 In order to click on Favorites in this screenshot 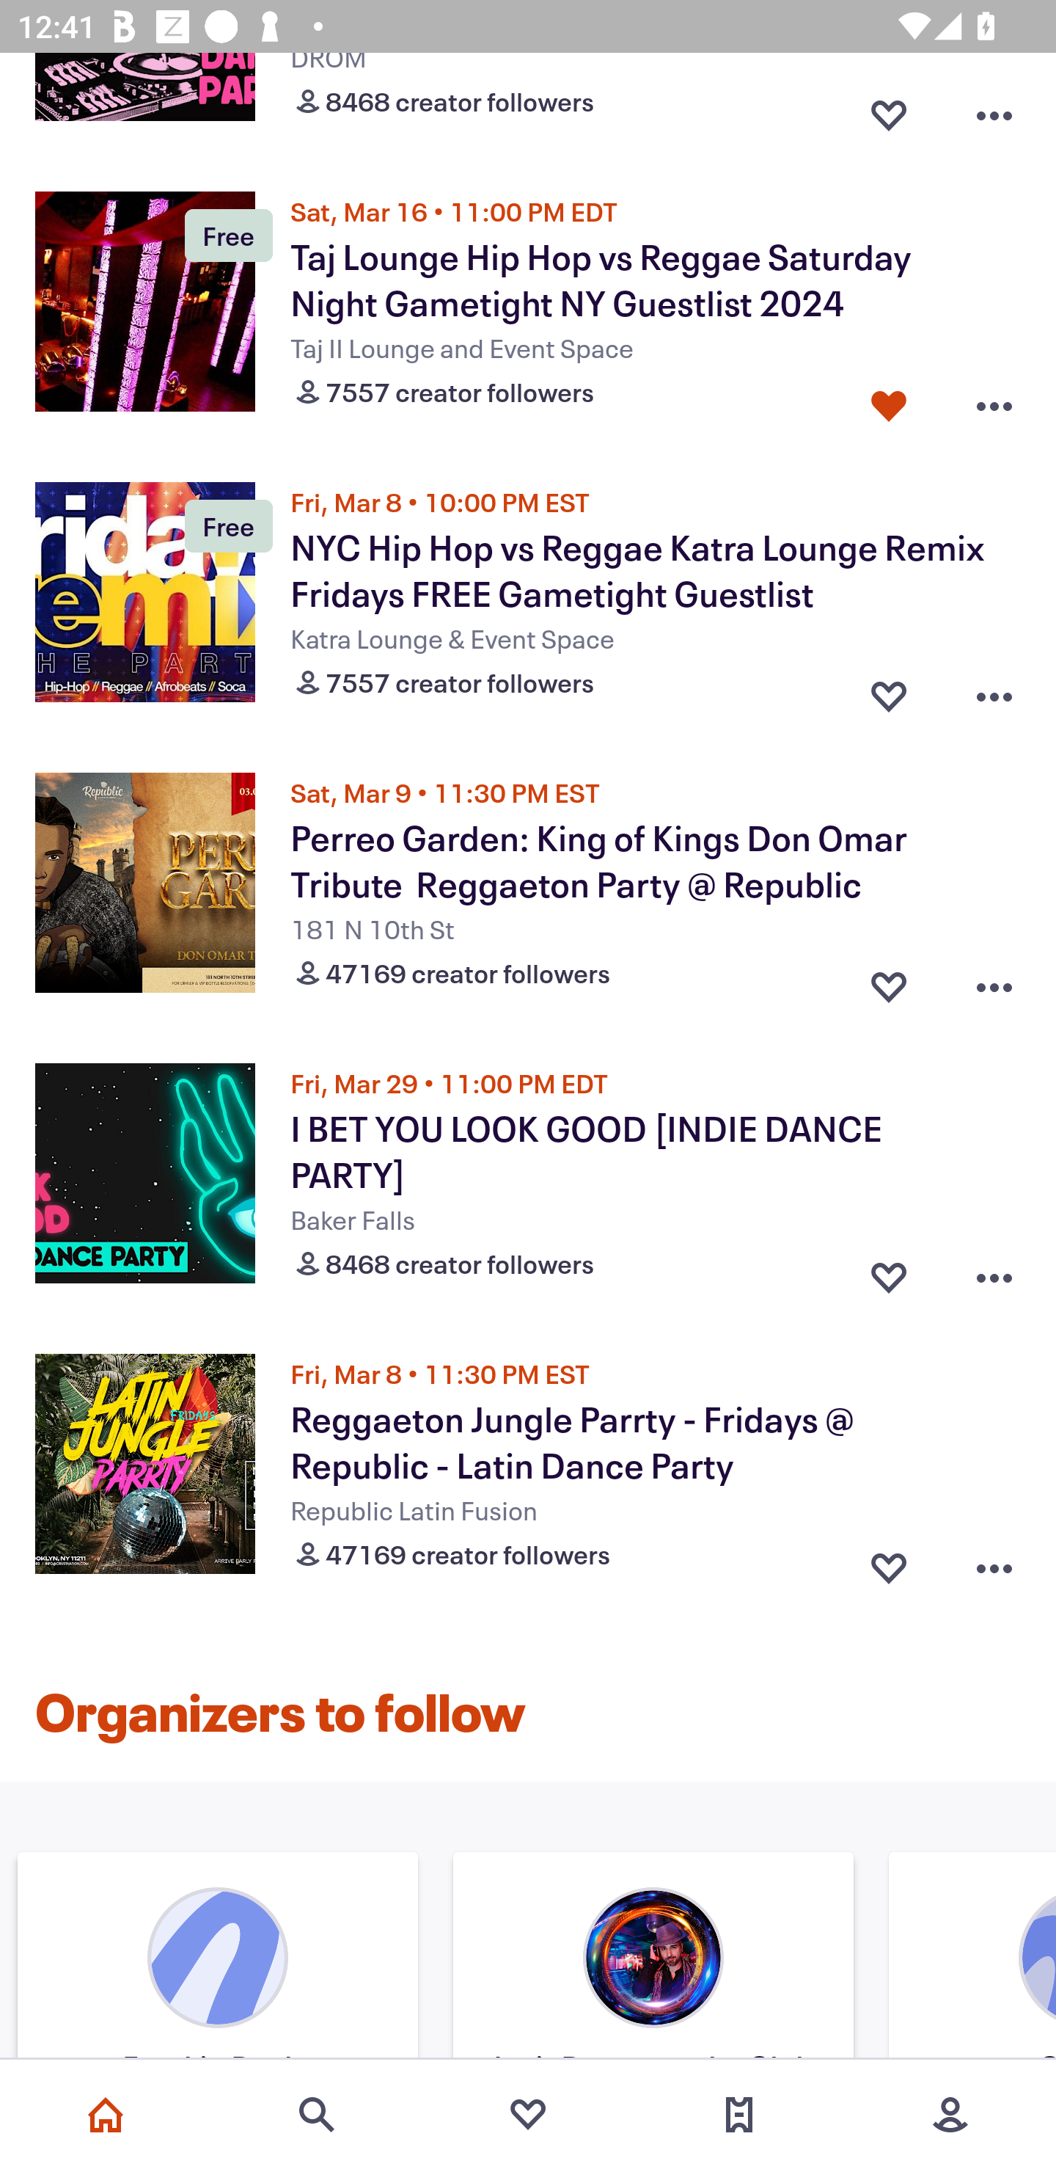, I will do `click(528, 2115)`.